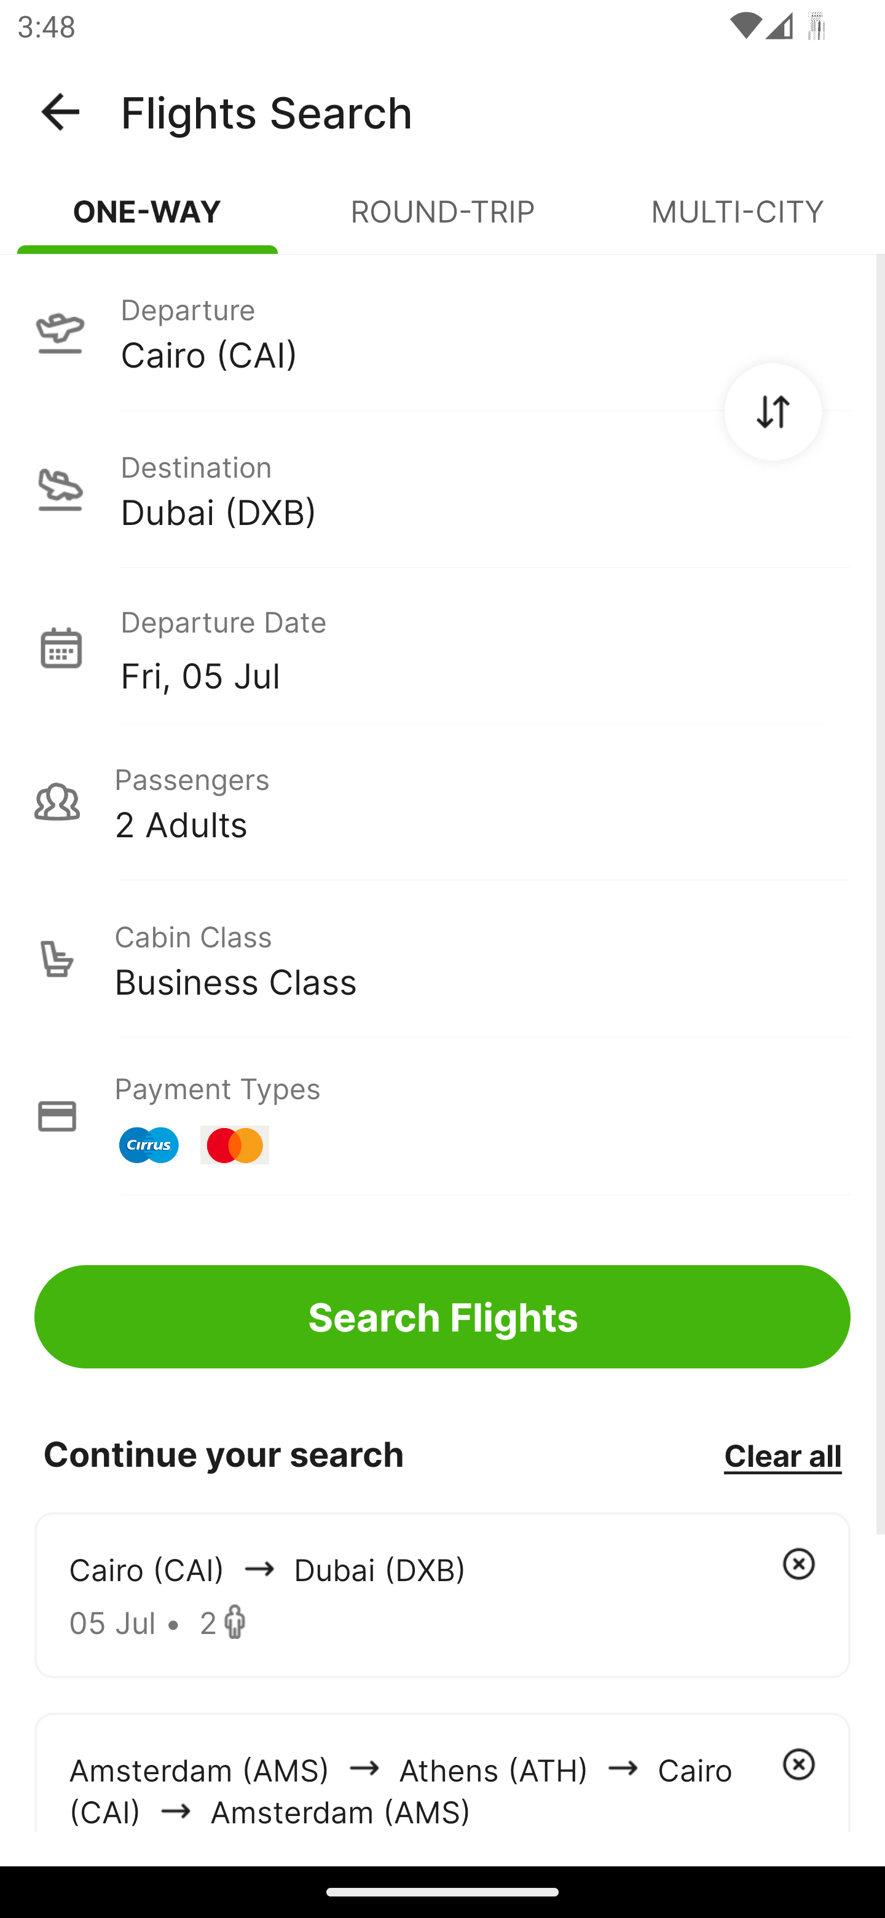  What do you see at coordinates (442, 489) in the screenshot?
I see `Destination Dubai (DXB)` at bounding box center [442, 489].